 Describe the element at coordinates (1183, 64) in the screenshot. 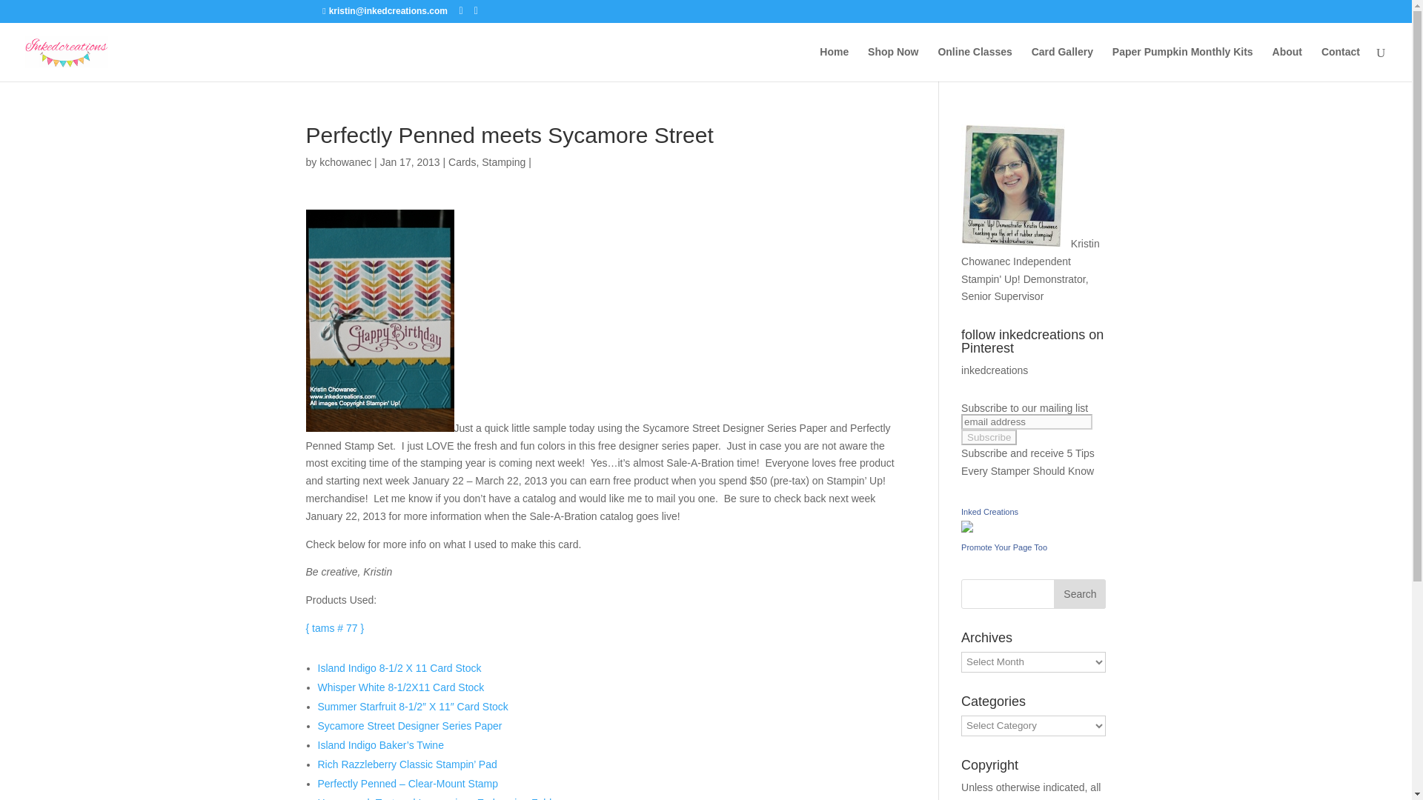

I see `Paper Pumpkin Monthly Kits` at that location.